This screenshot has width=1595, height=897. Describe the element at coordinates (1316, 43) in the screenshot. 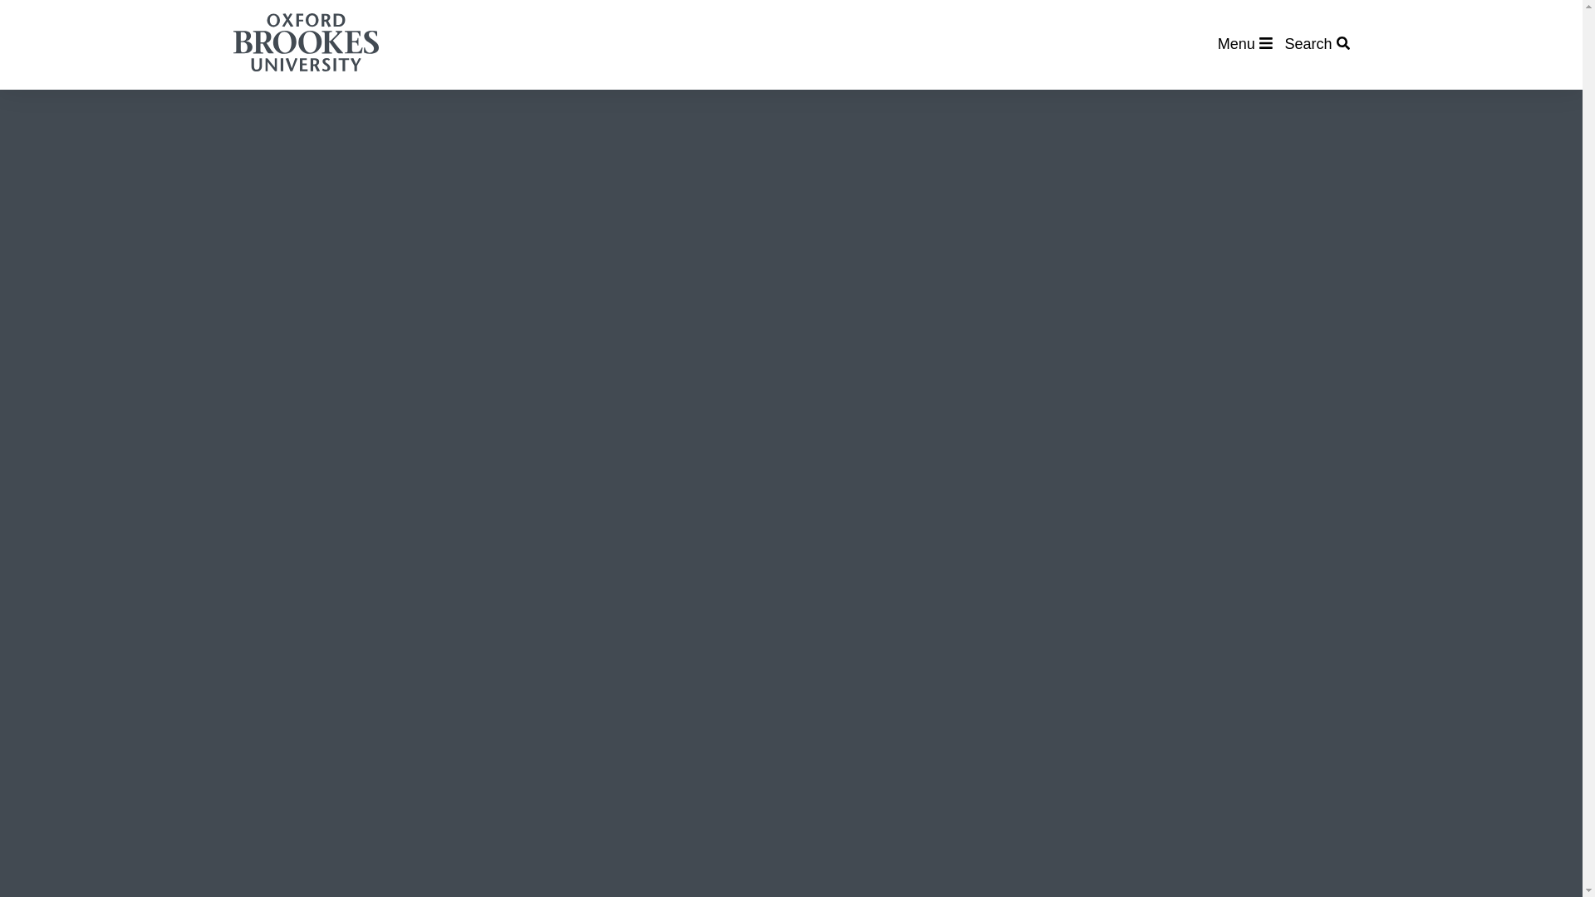

I see `Search` at that location.